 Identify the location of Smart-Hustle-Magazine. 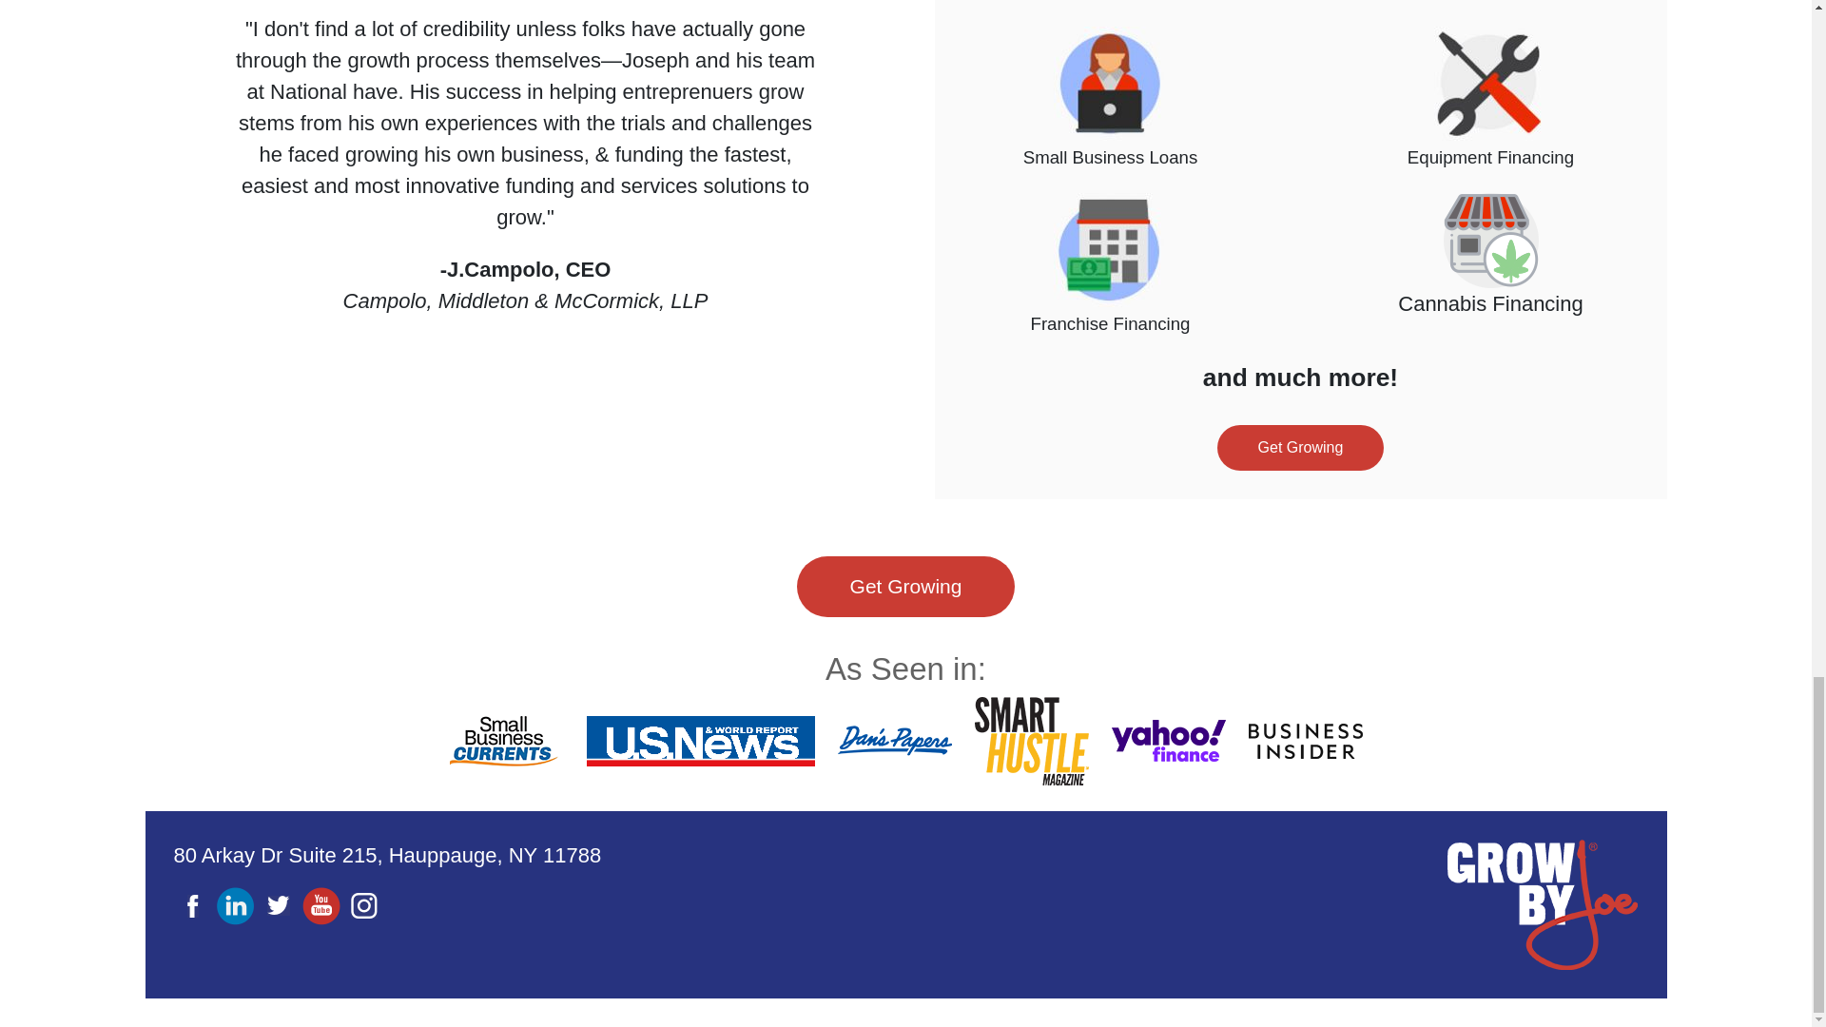
(1031, 742).